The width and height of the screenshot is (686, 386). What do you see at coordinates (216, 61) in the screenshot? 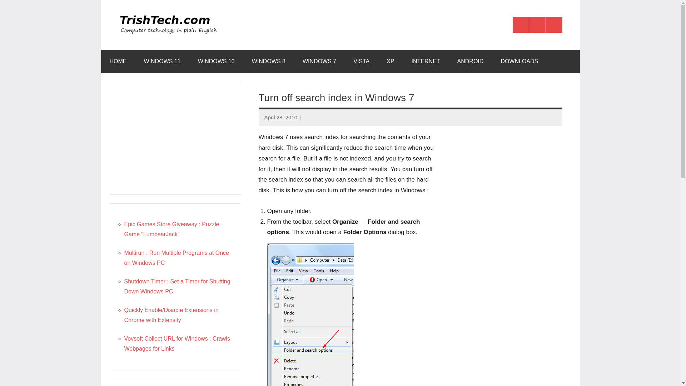
I see `WINDOWS 10` at bounding box center [216, 61].